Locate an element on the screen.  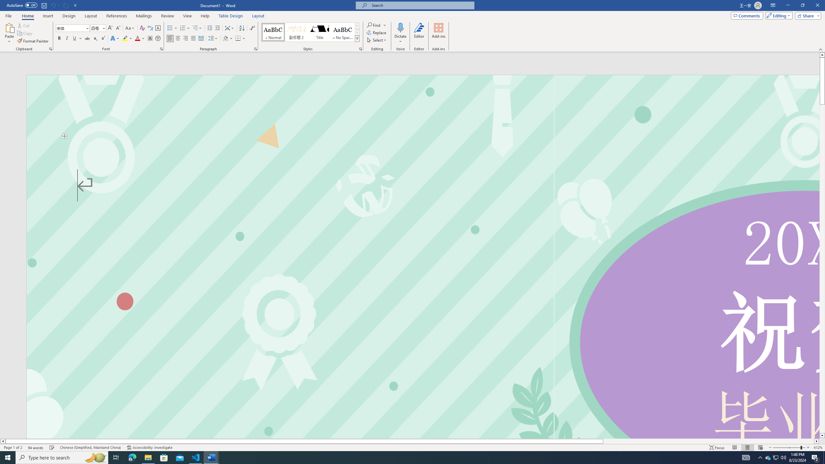
Can't Undo is located at coordinates (53, 5).